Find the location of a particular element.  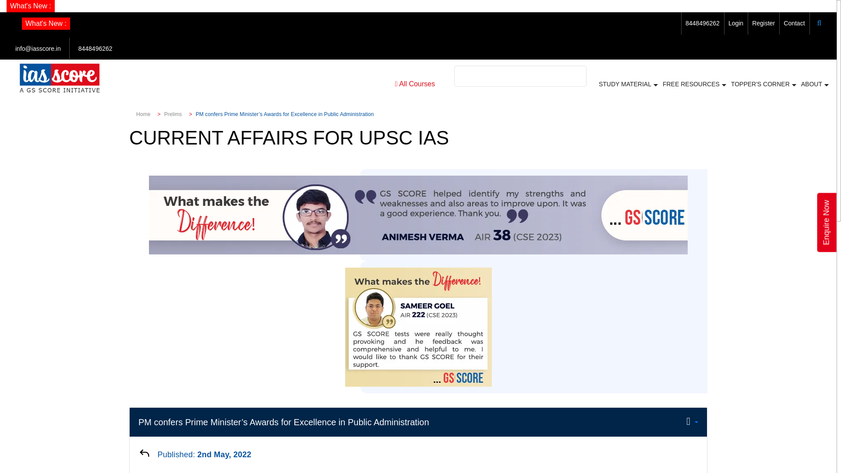

Login is located at coordinates (736, 23).